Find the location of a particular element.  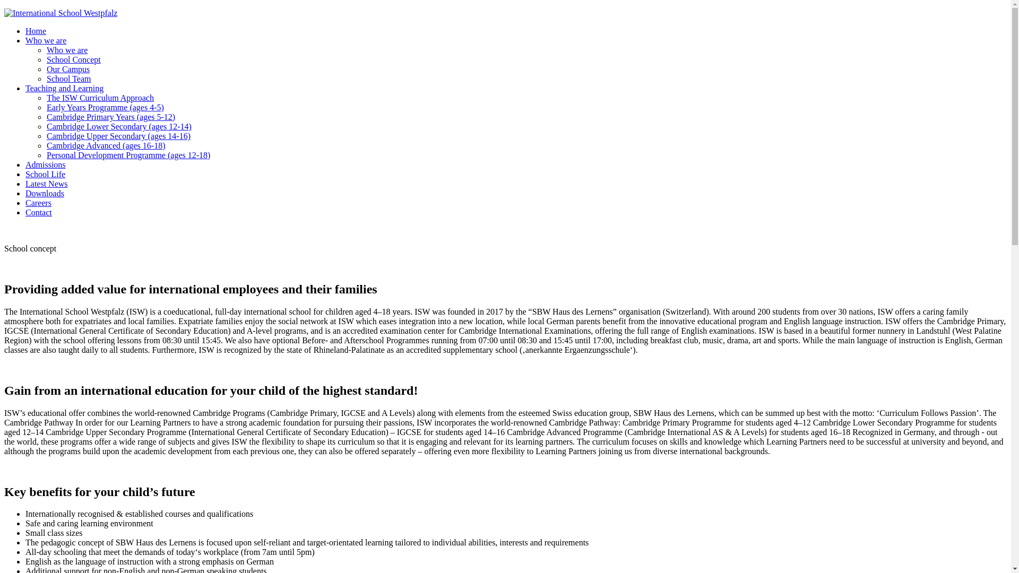

Our Campus is located at coordinates (68, 69).